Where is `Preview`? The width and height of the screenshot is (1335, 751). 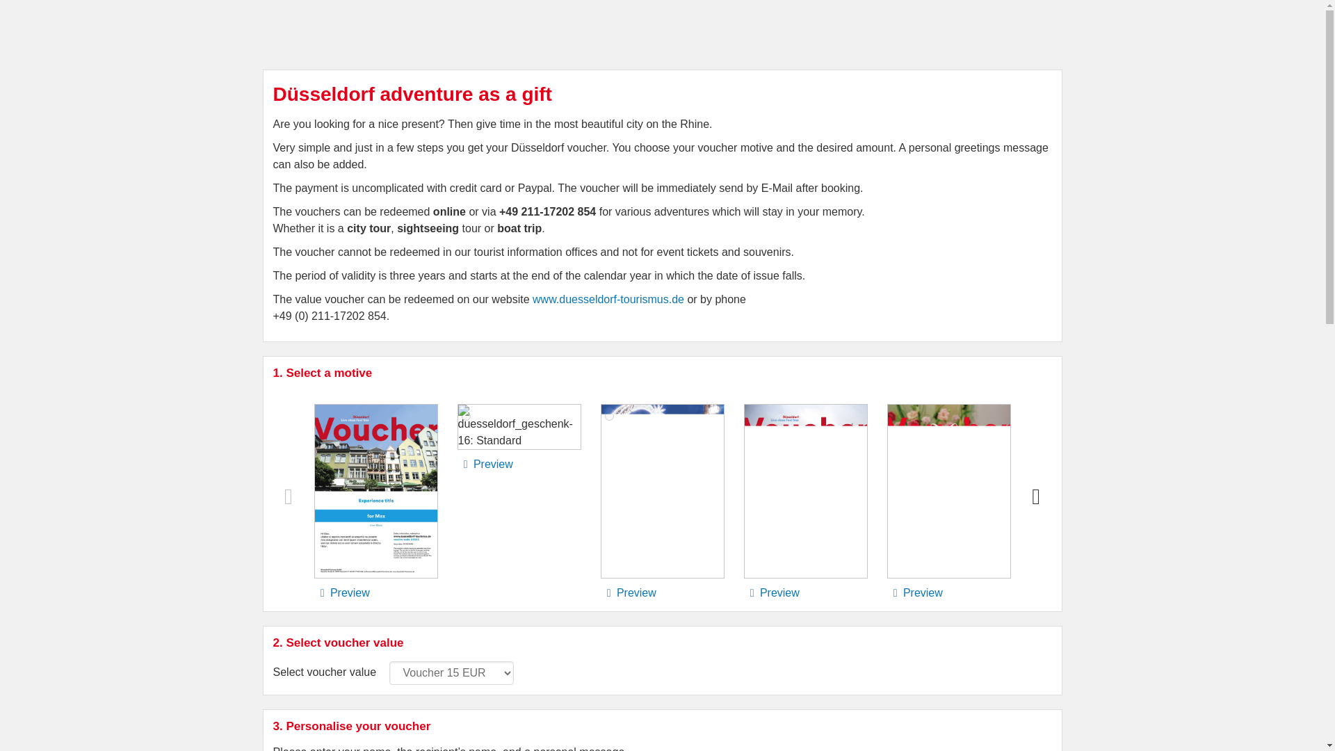
Preview is located at coordinates (770, 592).